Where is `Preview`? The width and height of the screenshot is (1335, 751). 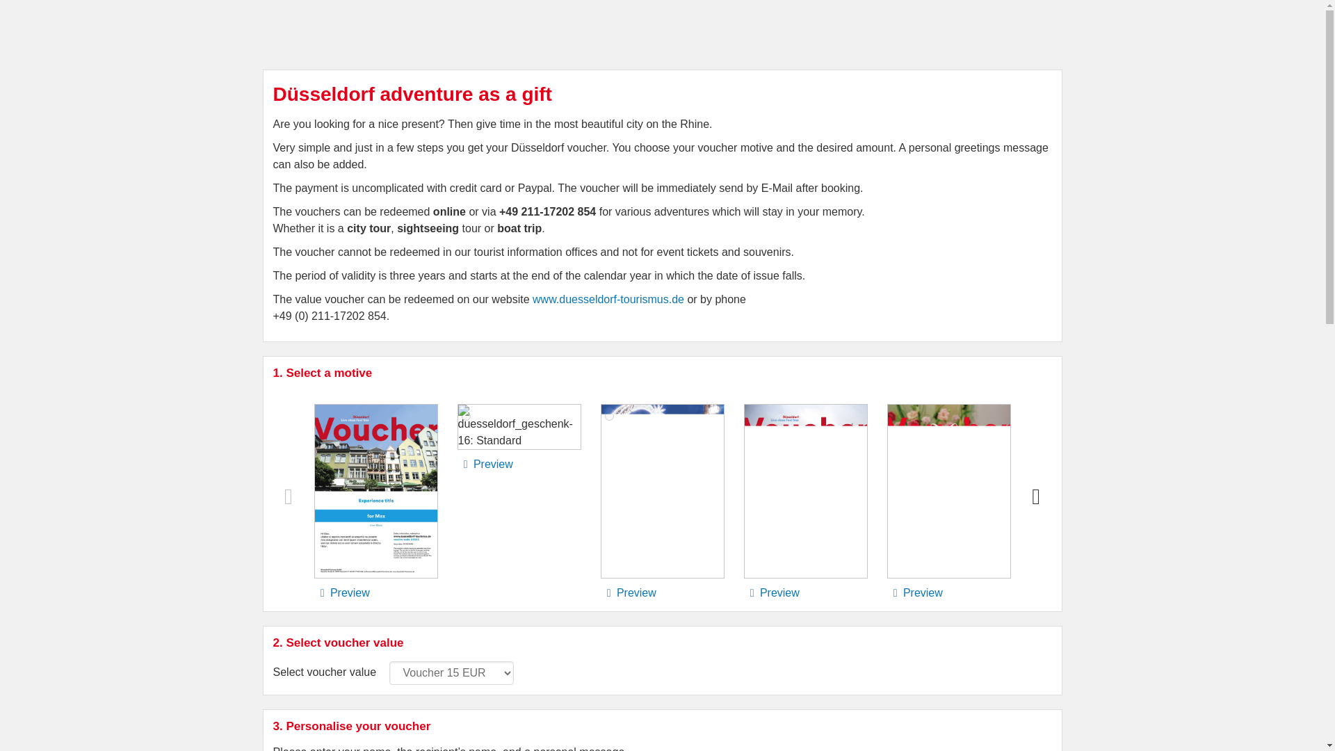
Preview is located at coordinates (770, 592).